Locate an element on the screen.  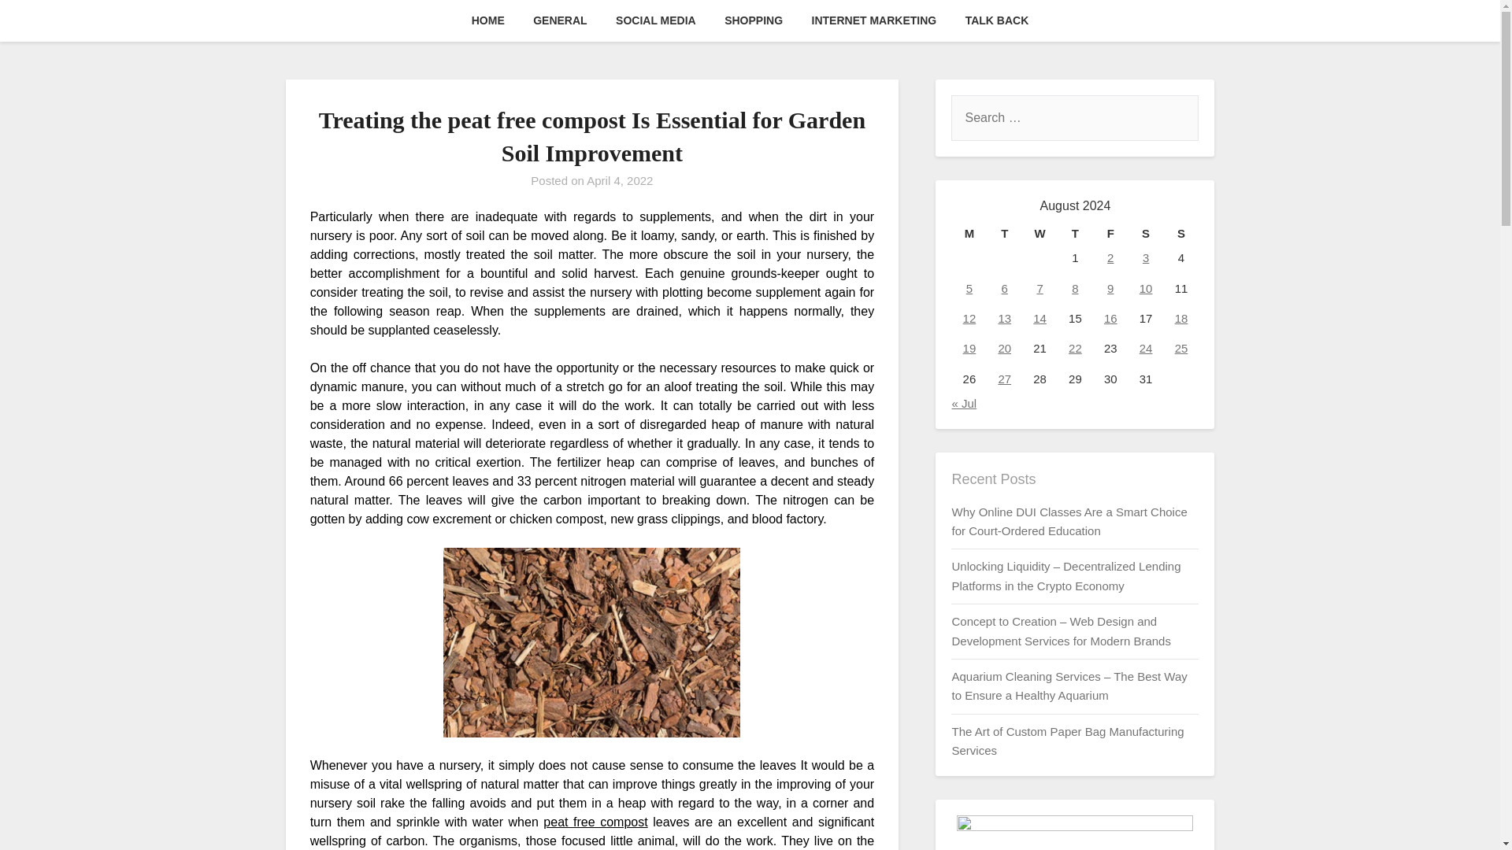
14 is located at coordinates (1039, 318).